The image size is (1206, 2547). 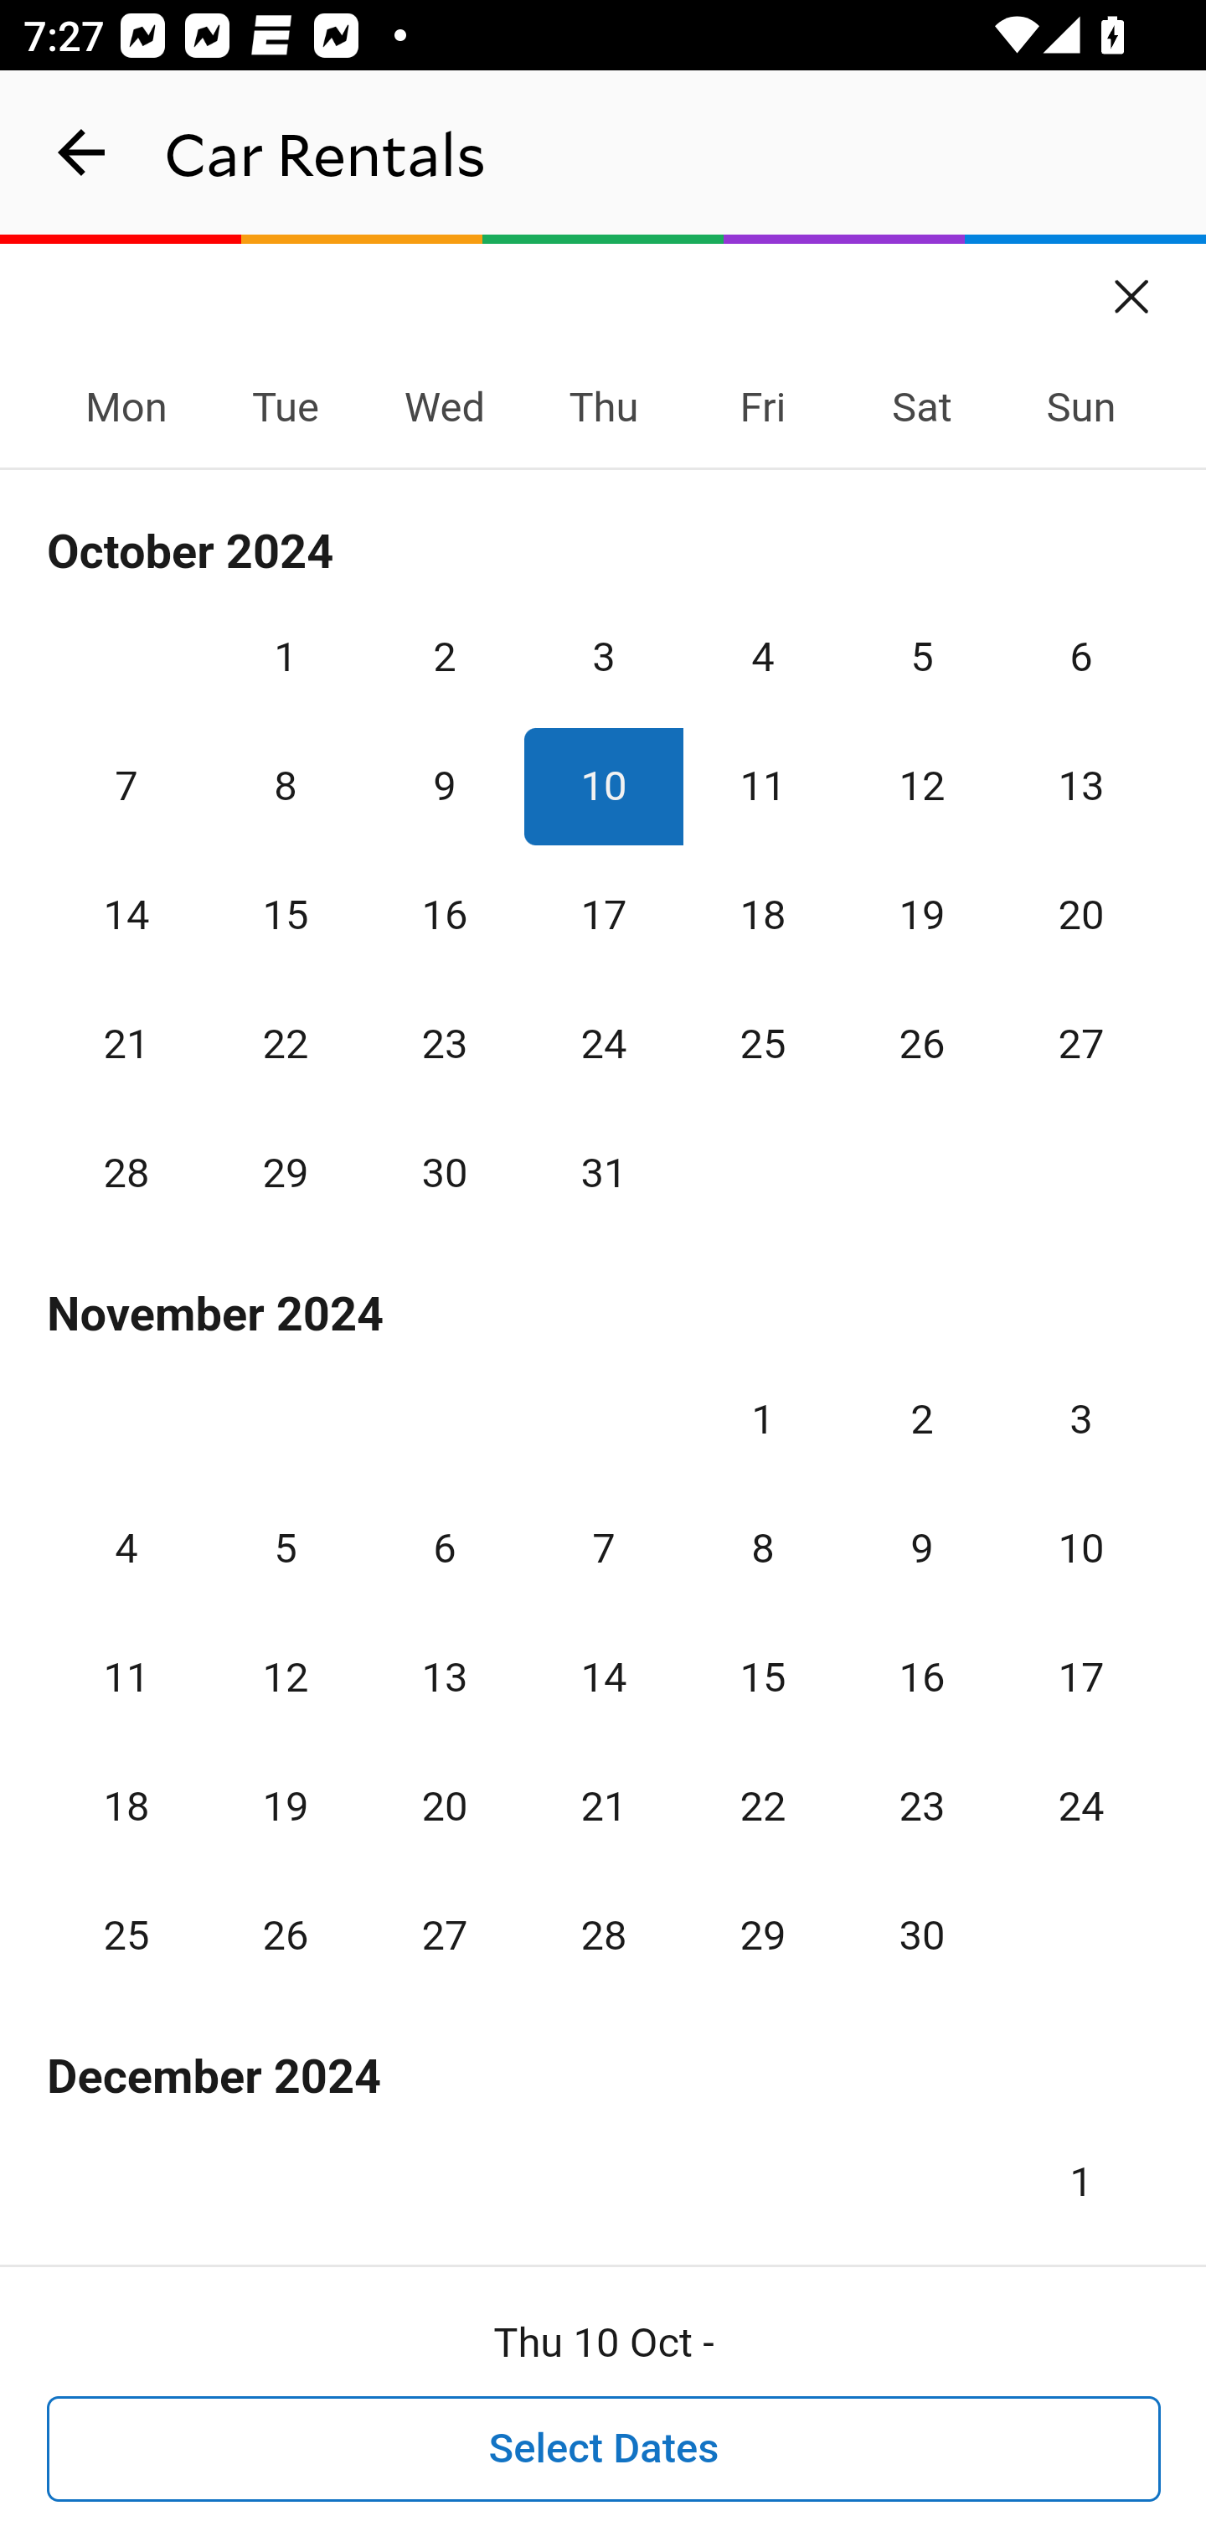 I want to click on 11 October 2024, so click(x=763, y=787).